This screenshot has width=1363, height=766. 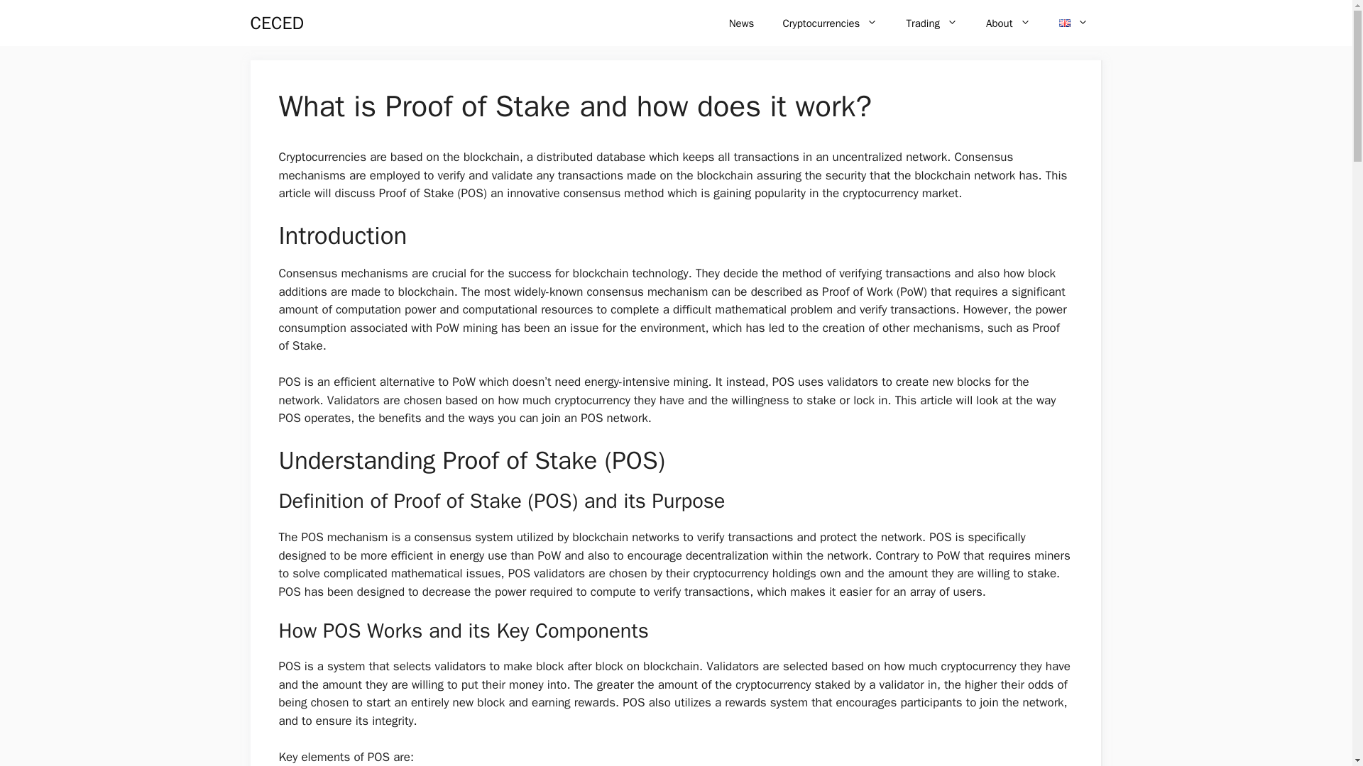 I want to click on Cryptocurrencies, so click(x=829, y=23).